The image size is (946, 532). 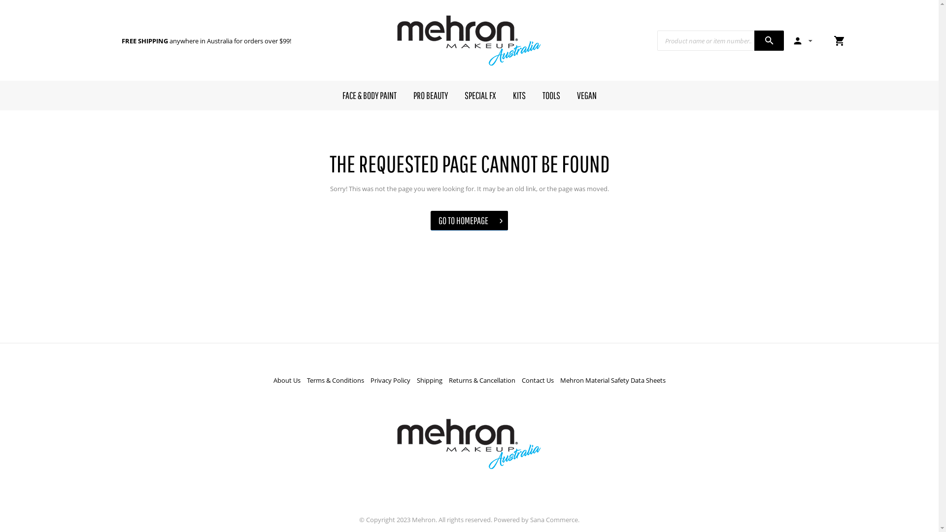 I want to click on KITS, so click(x=519, y=96).